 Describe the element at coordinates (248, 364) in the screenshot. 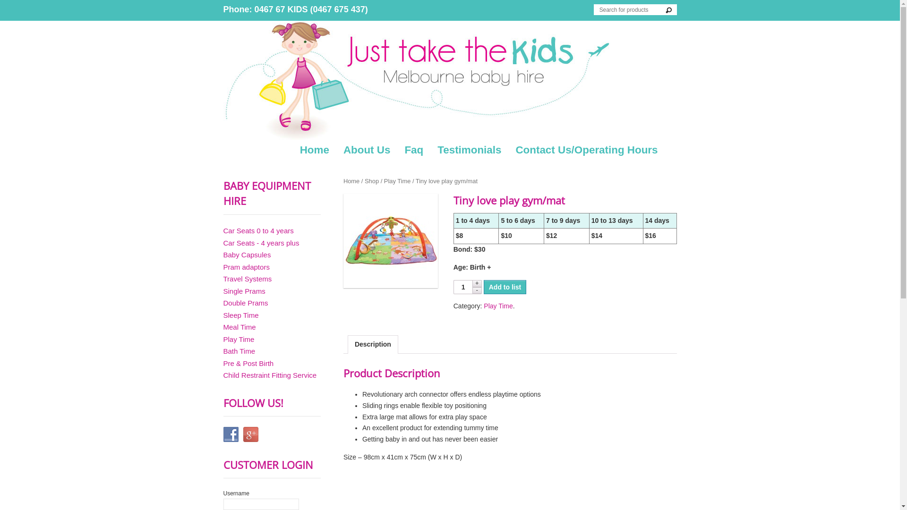

I see `Pre & Post Birth` at that location.